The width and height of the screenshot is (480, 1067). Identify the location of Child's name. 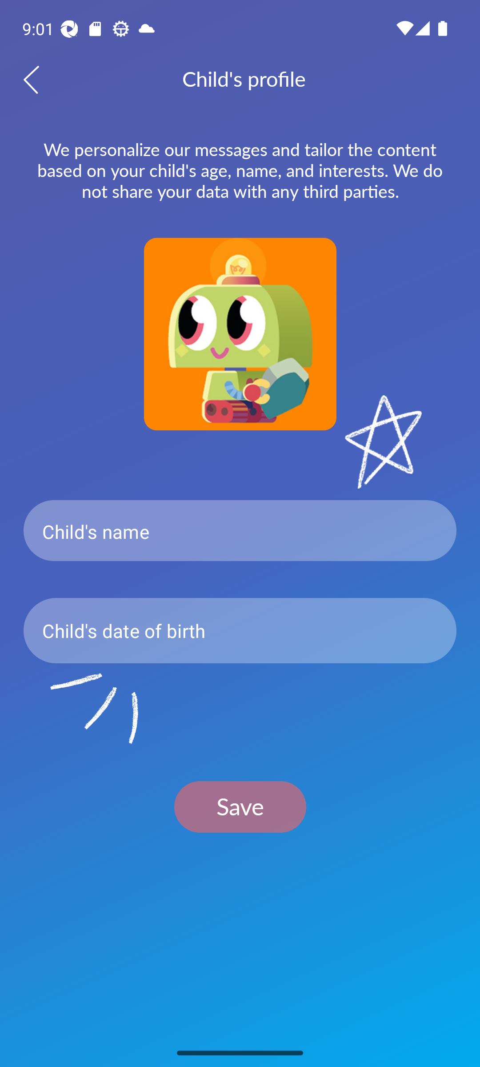
(240, 531).